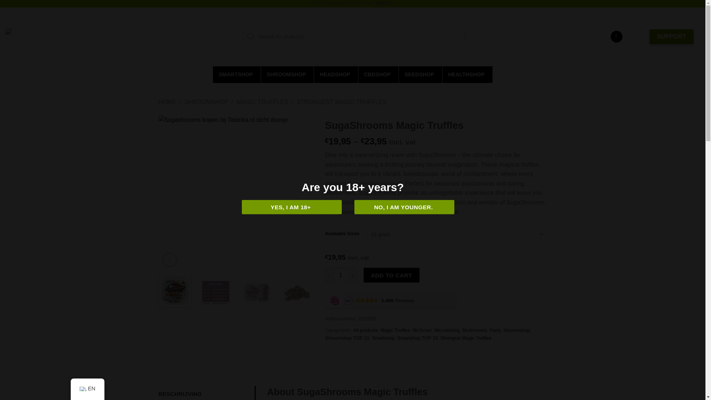  What do you see at coordinates (547, 192) in the screenshot?
I see `SugaShrooms Magic Truffles - Tatanka.nl` at bounding box center [547, 192].